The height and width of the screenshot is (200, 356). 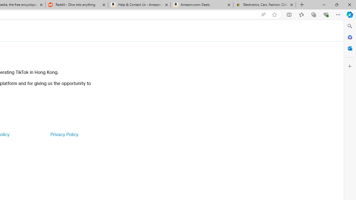 What do you see at coordinates (64, 134) in the screenshot?
I see `Privacy Policy` at bounding box center [64, 134].